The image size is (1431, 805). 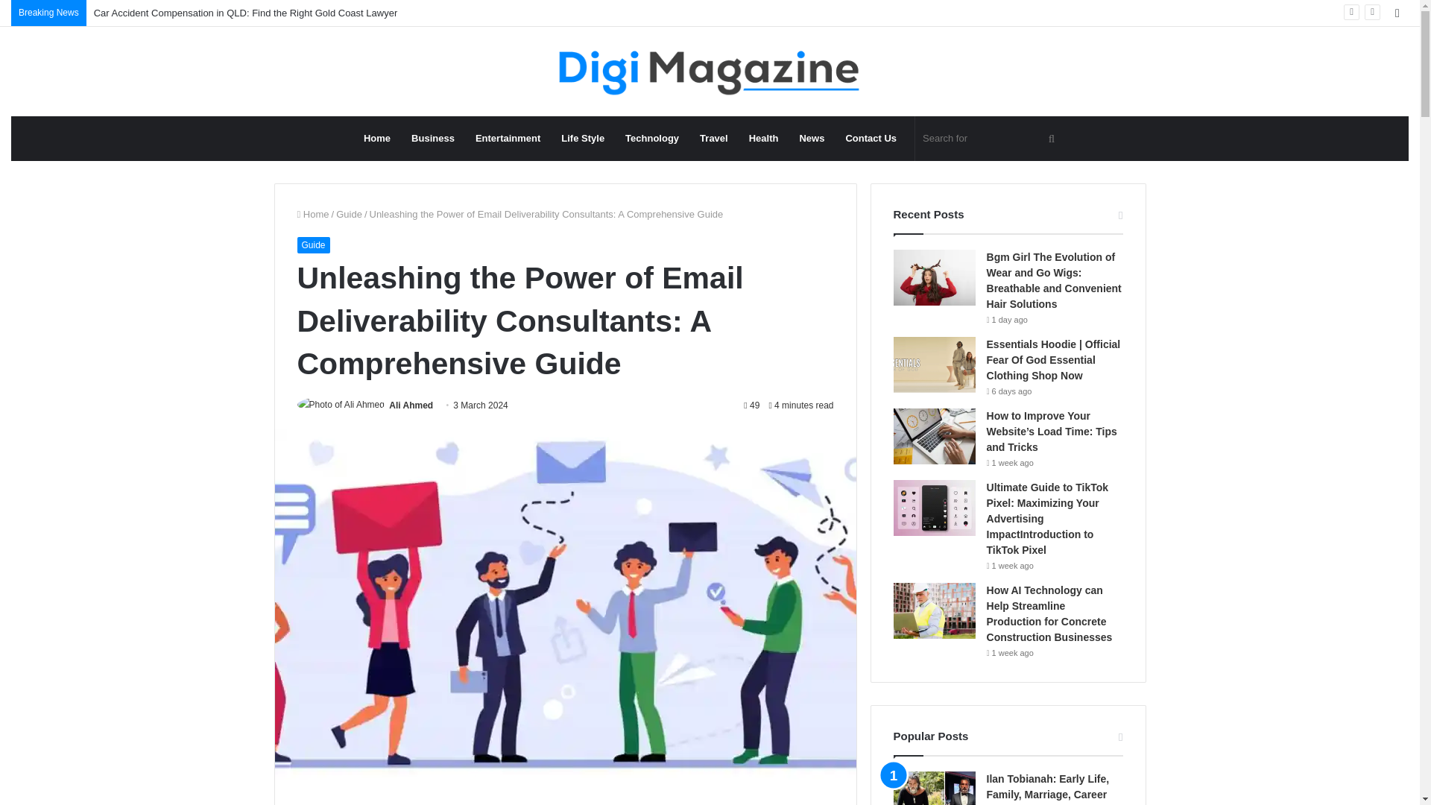 I want to click on Technology, so click(x=652, y=139).